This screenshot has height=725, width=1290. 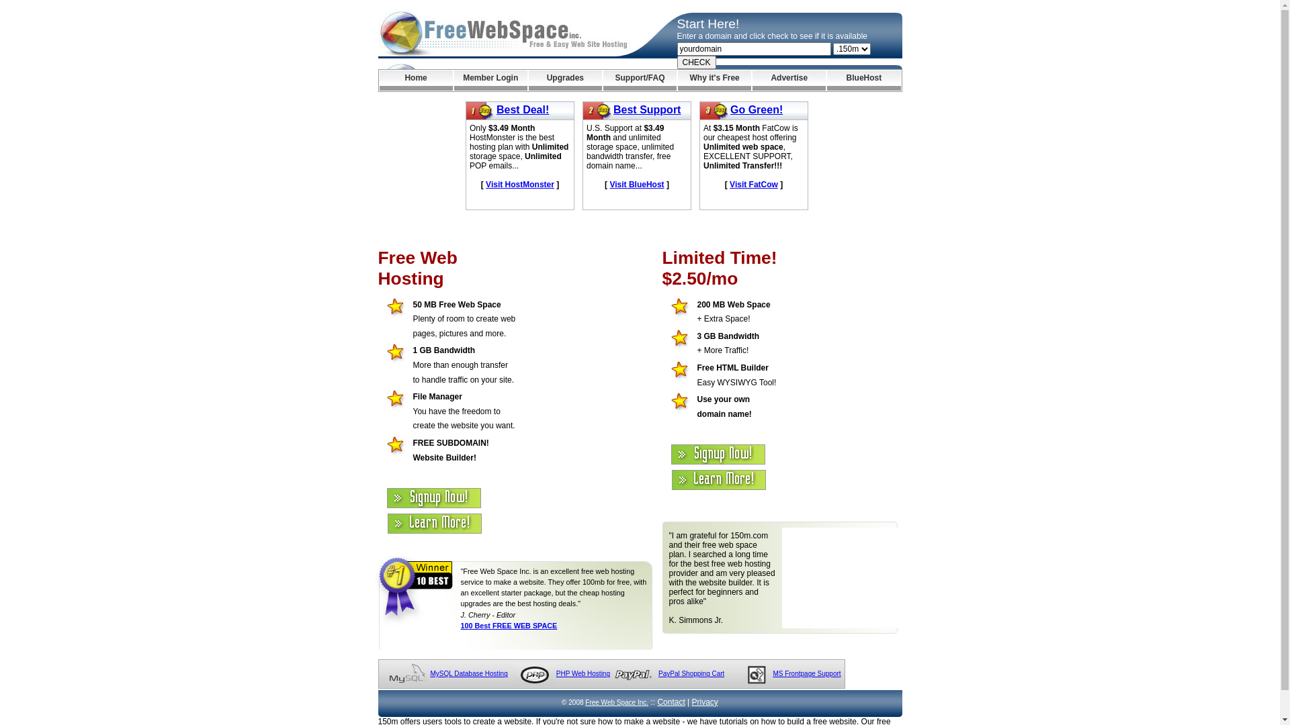 What do you see at coordinates (640, 81) in the screenshot?
I see `Support/FAQ` at bounding box center [640, 81].